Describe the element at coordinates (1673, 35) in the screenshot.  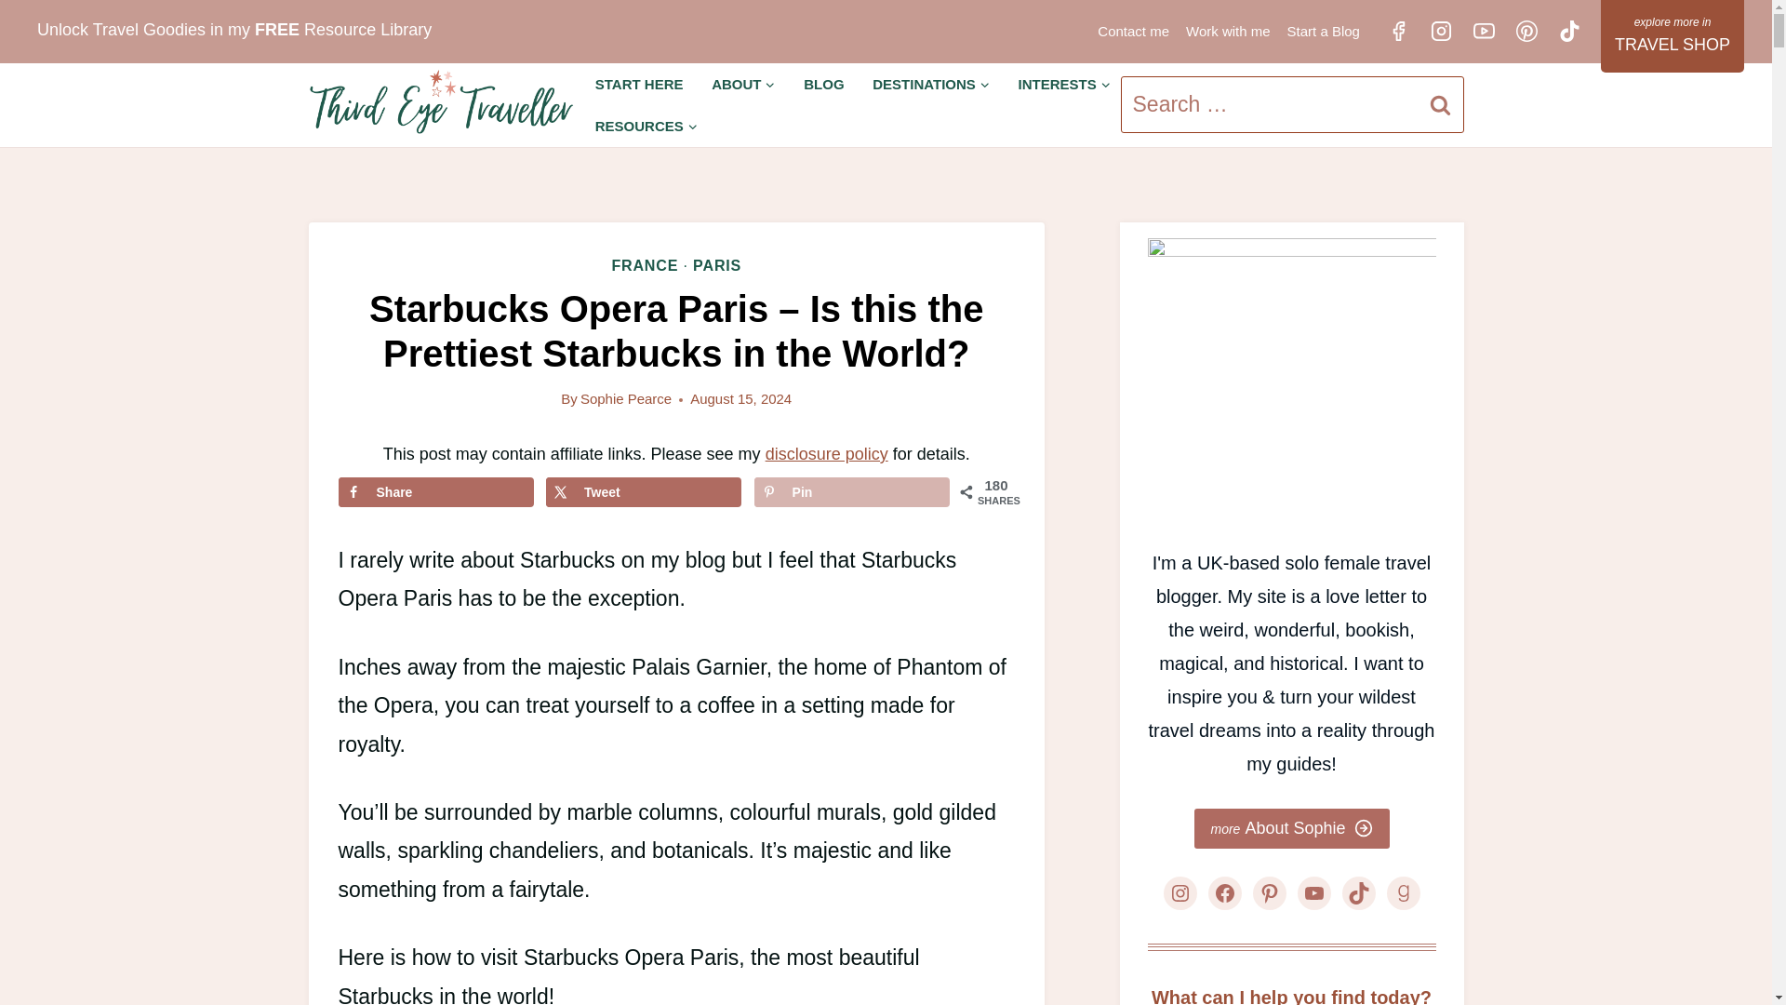
I see `TRAVEL SHOP` at that location.